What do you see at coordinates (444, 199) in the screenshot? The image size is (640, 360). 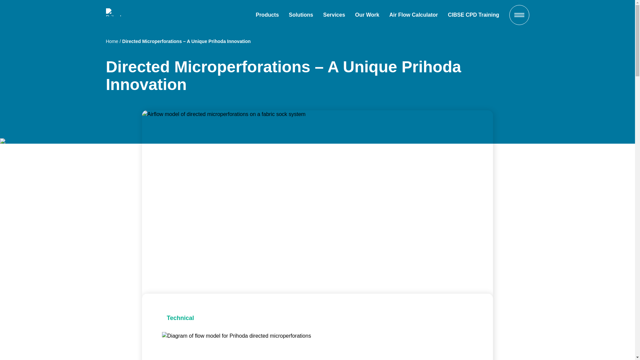 I see `FAQs` at bounding box center [444, 199].